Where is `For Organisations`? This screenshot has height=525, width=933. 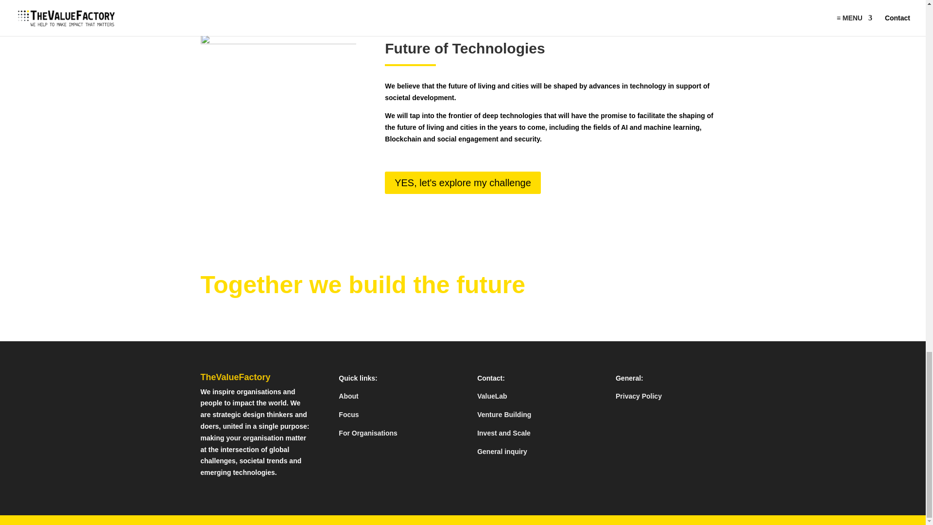 For Organisations is located at coordinates (367, 433).